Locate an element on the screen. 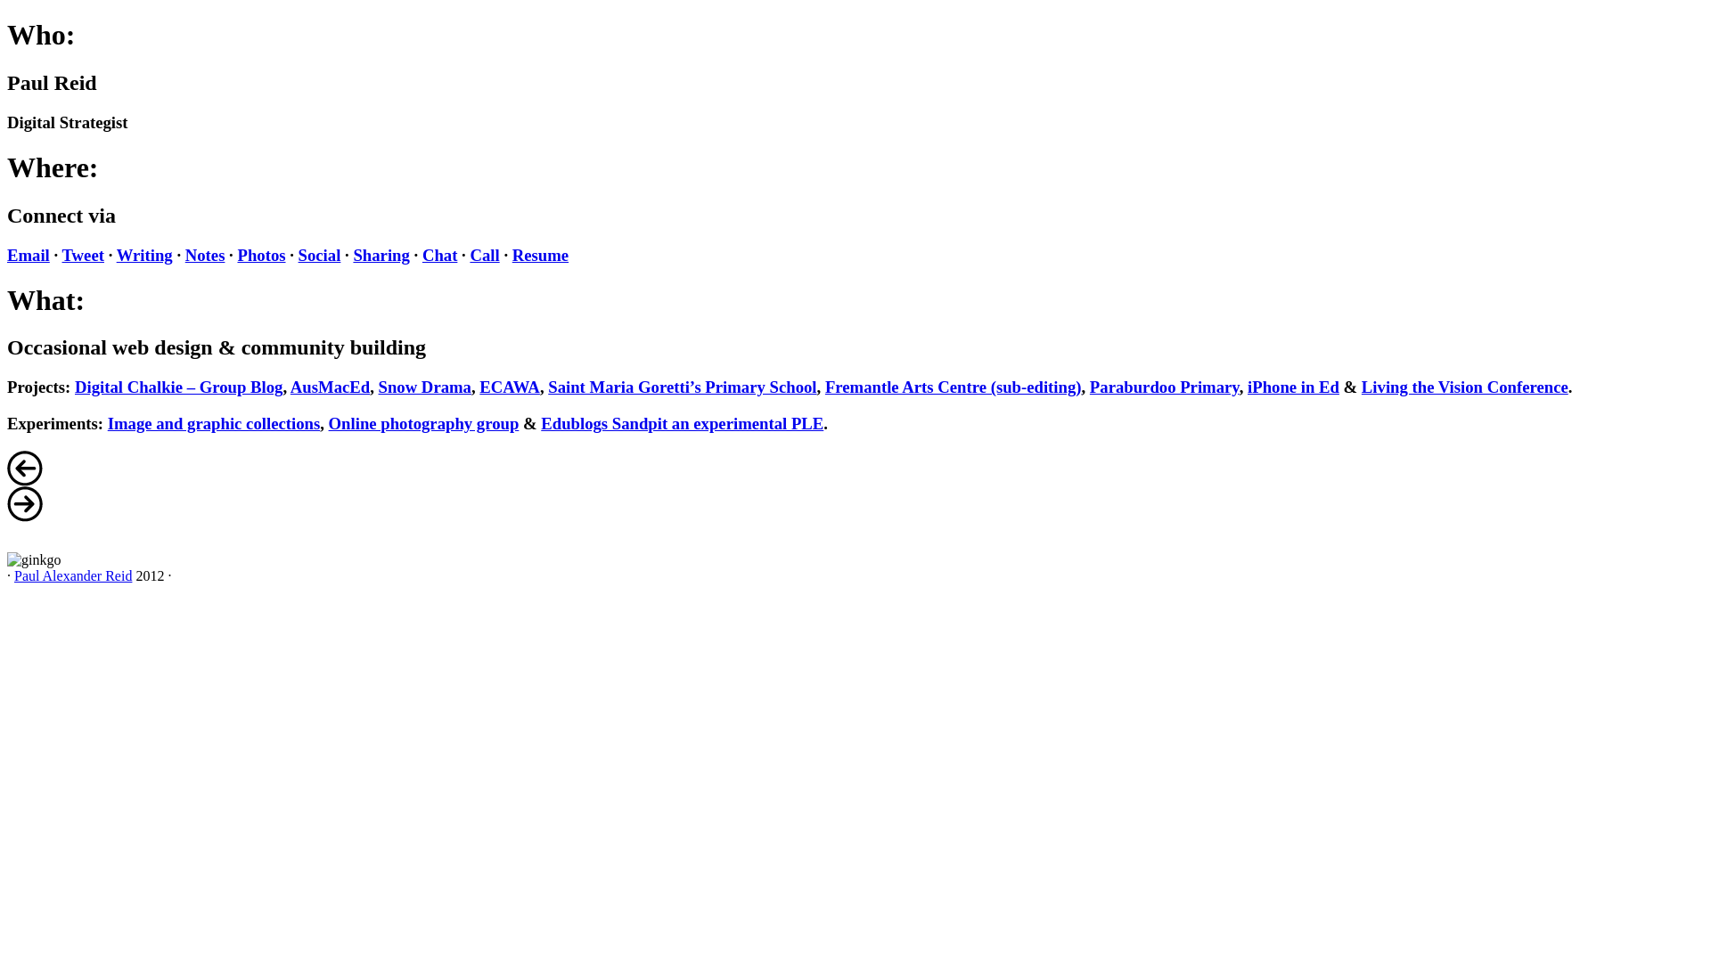 This screenshot has width=1711, height=962. Call is located at coordinates (485, 255).